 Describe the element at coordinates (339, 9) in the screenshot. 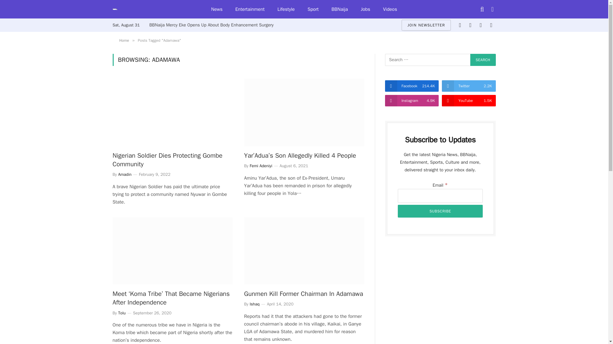

I see `BBNaija` at that location.